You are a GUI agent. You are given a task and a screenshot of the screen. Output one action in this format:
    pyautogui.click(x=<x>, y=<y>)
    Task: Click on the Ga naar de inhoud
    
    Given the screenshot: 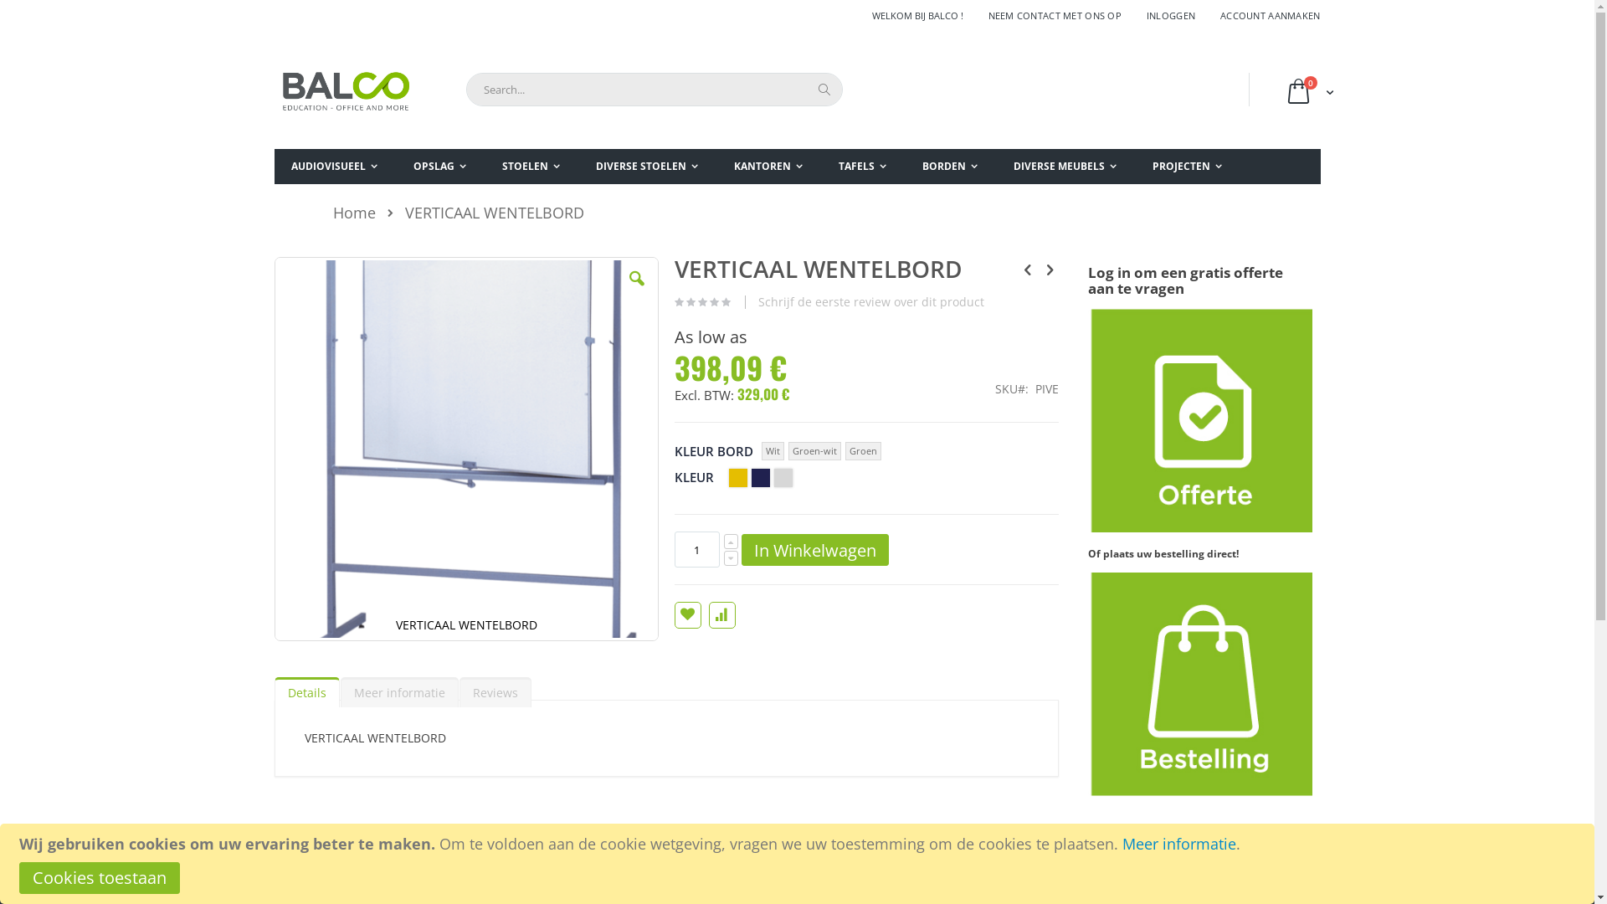 What is the action you would take?
    pyautogui.click(x=273, y=8)
    